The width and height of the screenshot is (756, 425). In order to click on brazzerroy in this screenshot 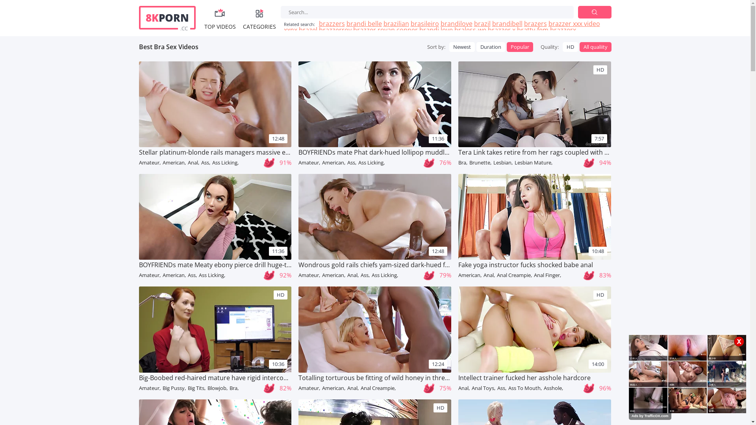, I will do `click(335, 30)`.